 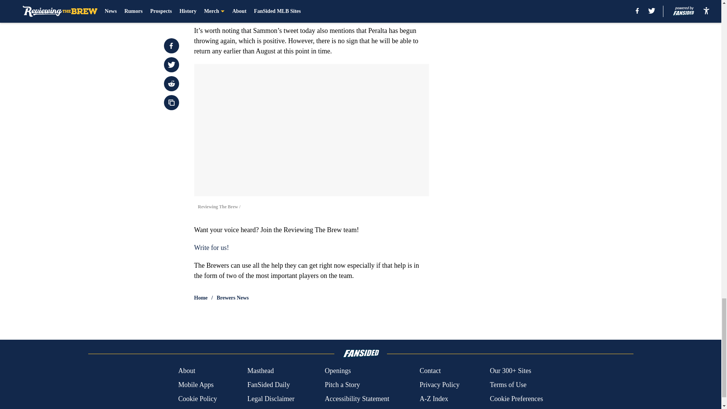 What do you see at coordinates (439, 385) in the screenshot?
I see `Privacy Policy` at bounding box center [439, 385].